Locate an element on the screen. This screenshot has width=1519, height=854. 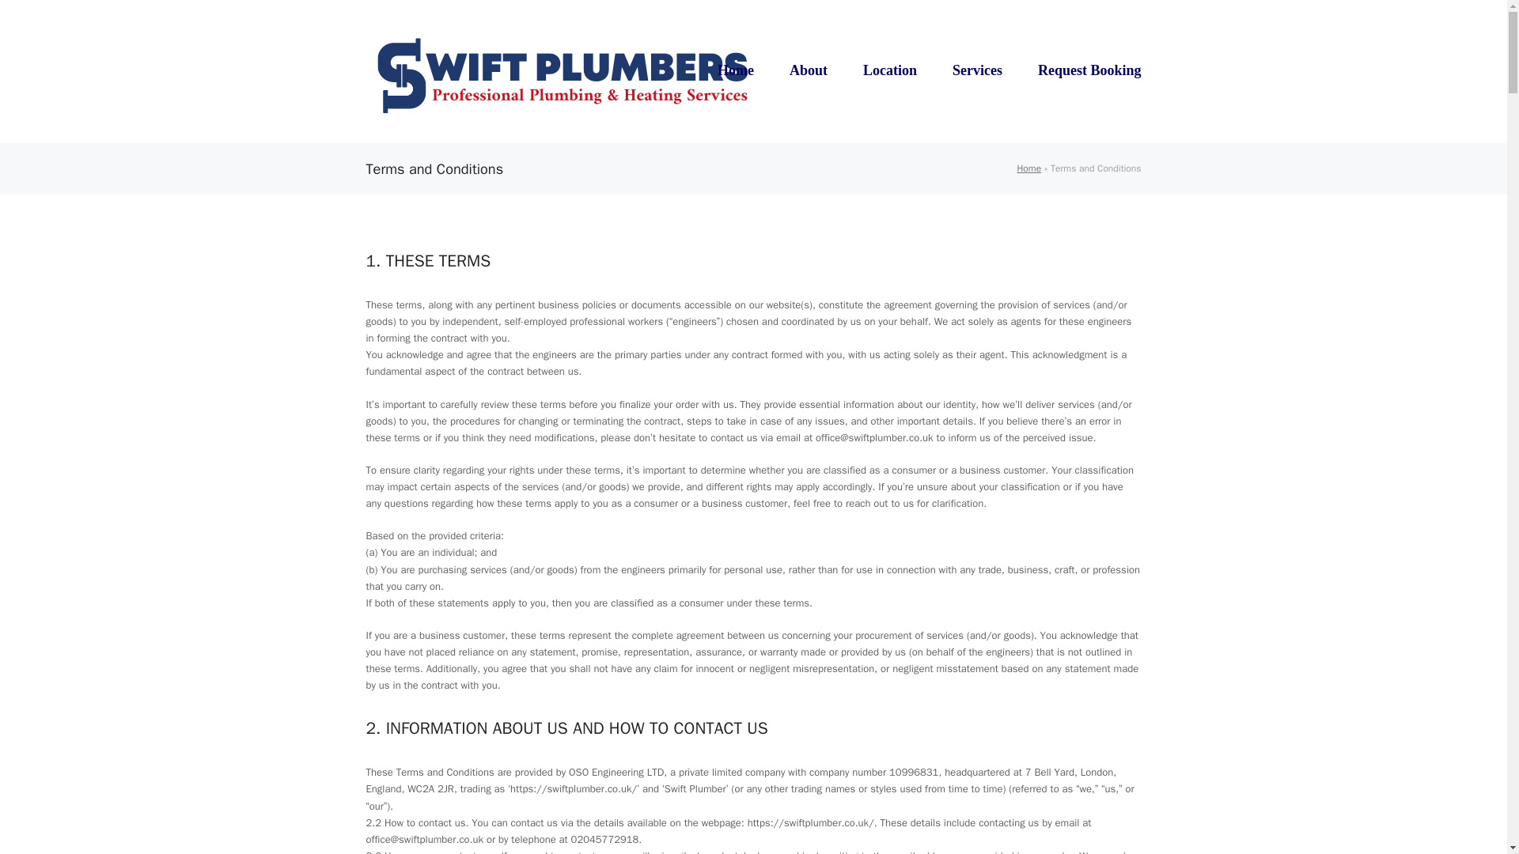
Request Booking is located at coordinates (1089, 71).